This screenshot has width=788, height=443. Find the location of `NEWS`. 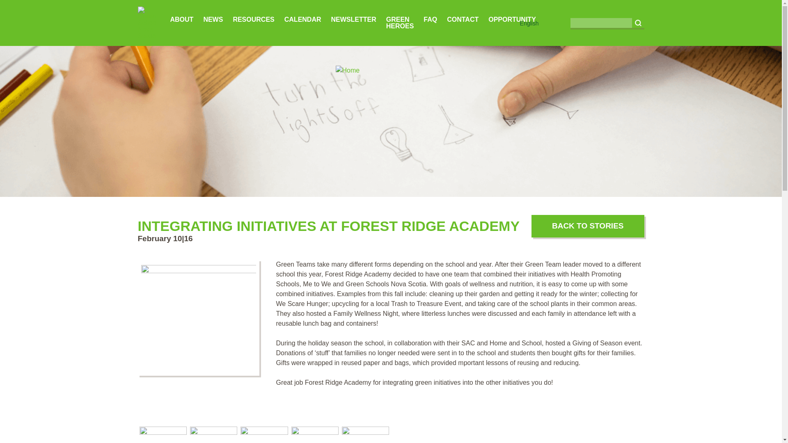

NEWS is located at coordinates (213, 20).